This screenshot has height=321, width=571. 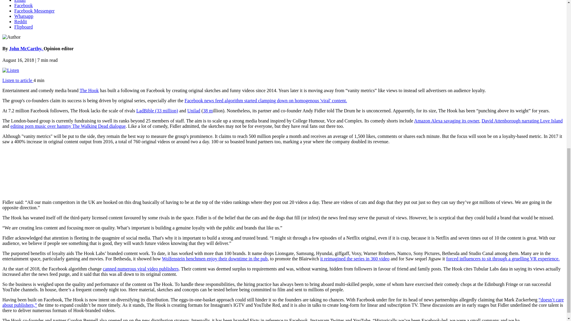 What do you see at coordinates (23, 5) in the screenshot?
I see `Facebook` at bounding box center [23, 5].